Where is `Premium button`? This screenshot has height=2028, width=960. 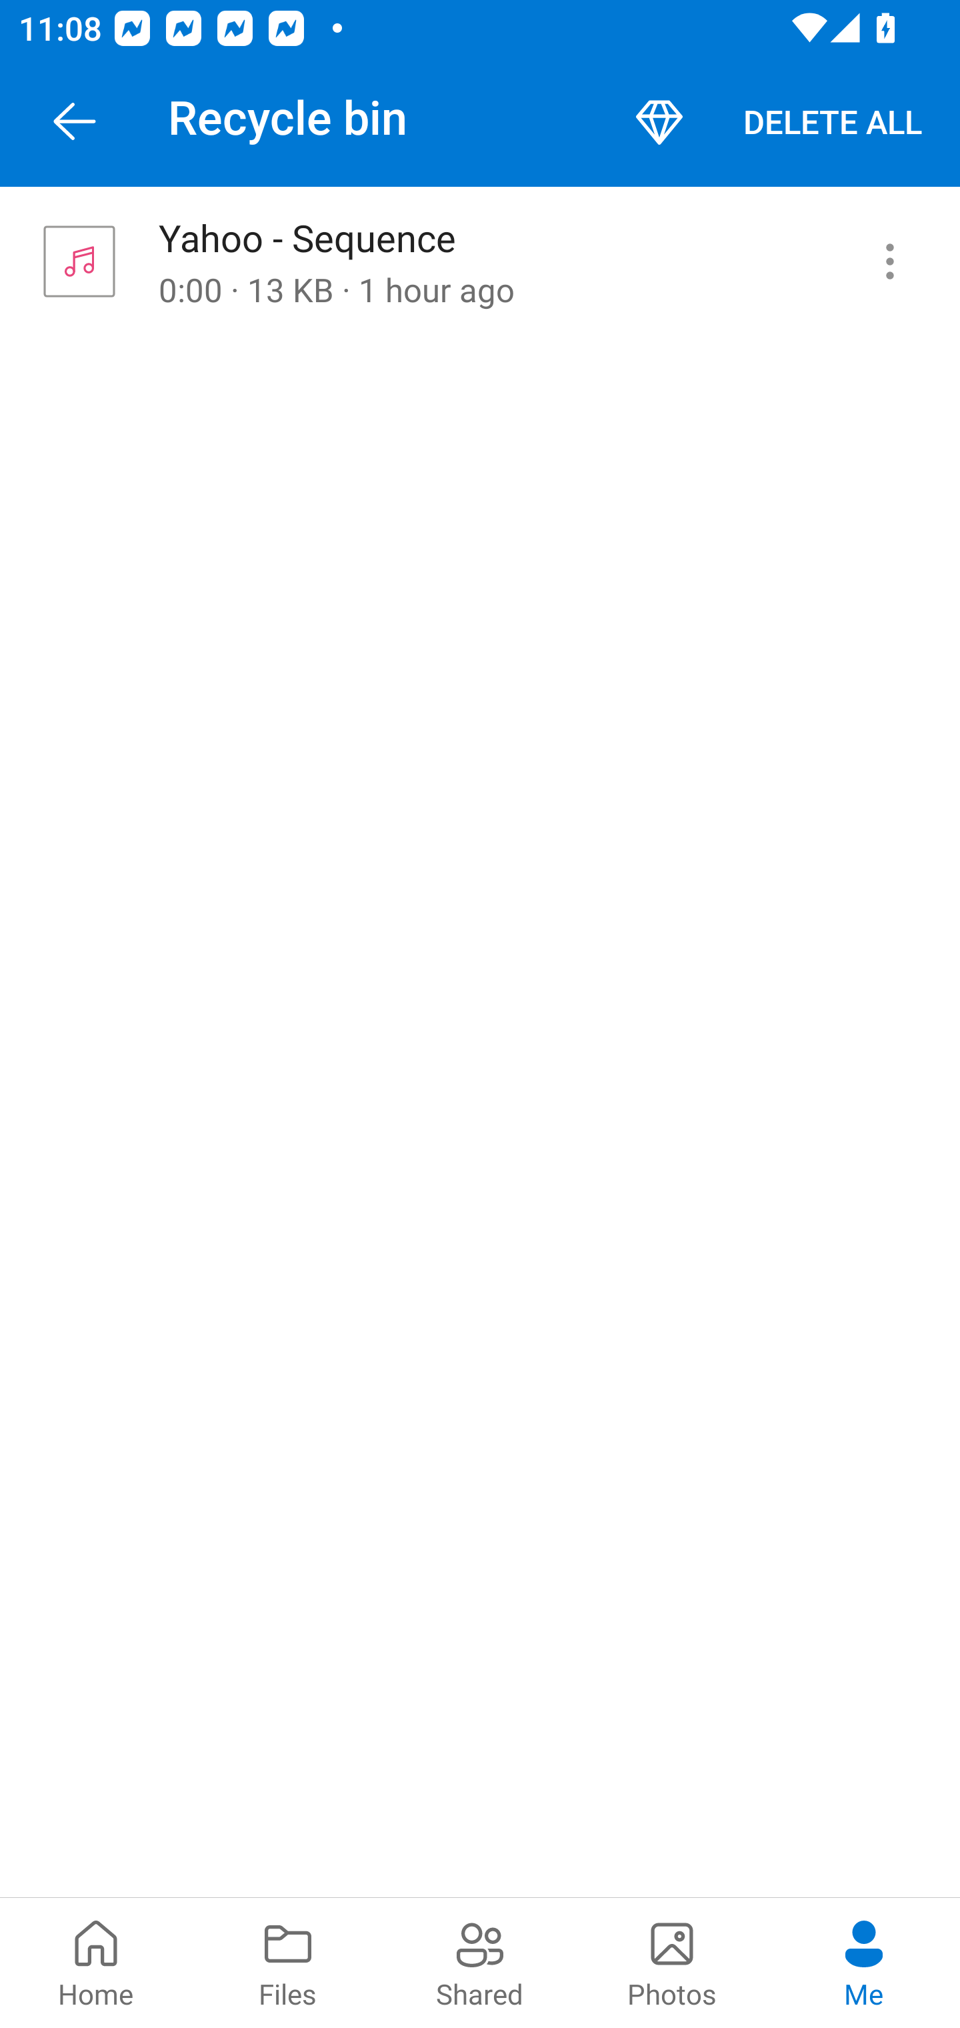 Premium button is located at coordinates (659, 121).